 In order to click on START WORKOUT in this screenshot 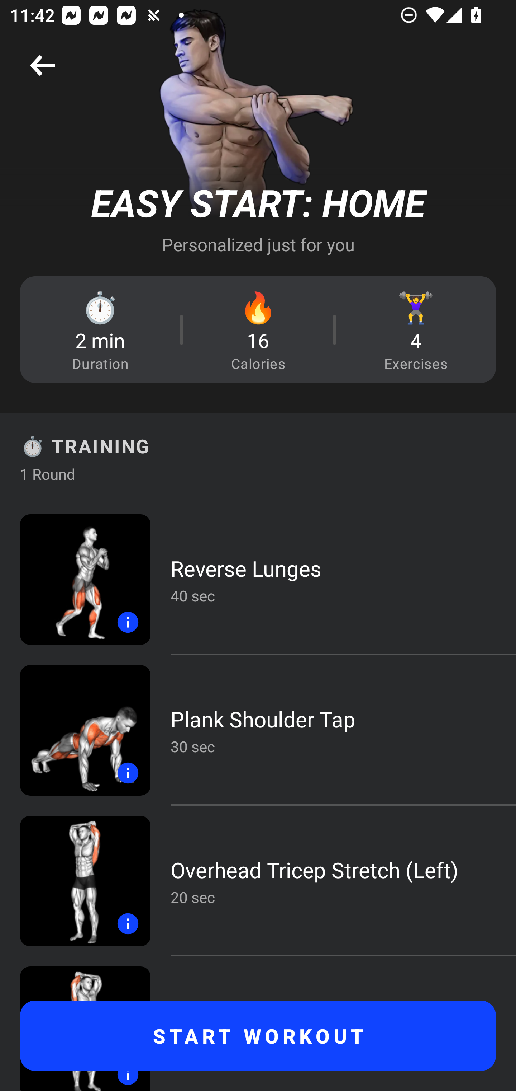, I will do `click(258, 1036)`.